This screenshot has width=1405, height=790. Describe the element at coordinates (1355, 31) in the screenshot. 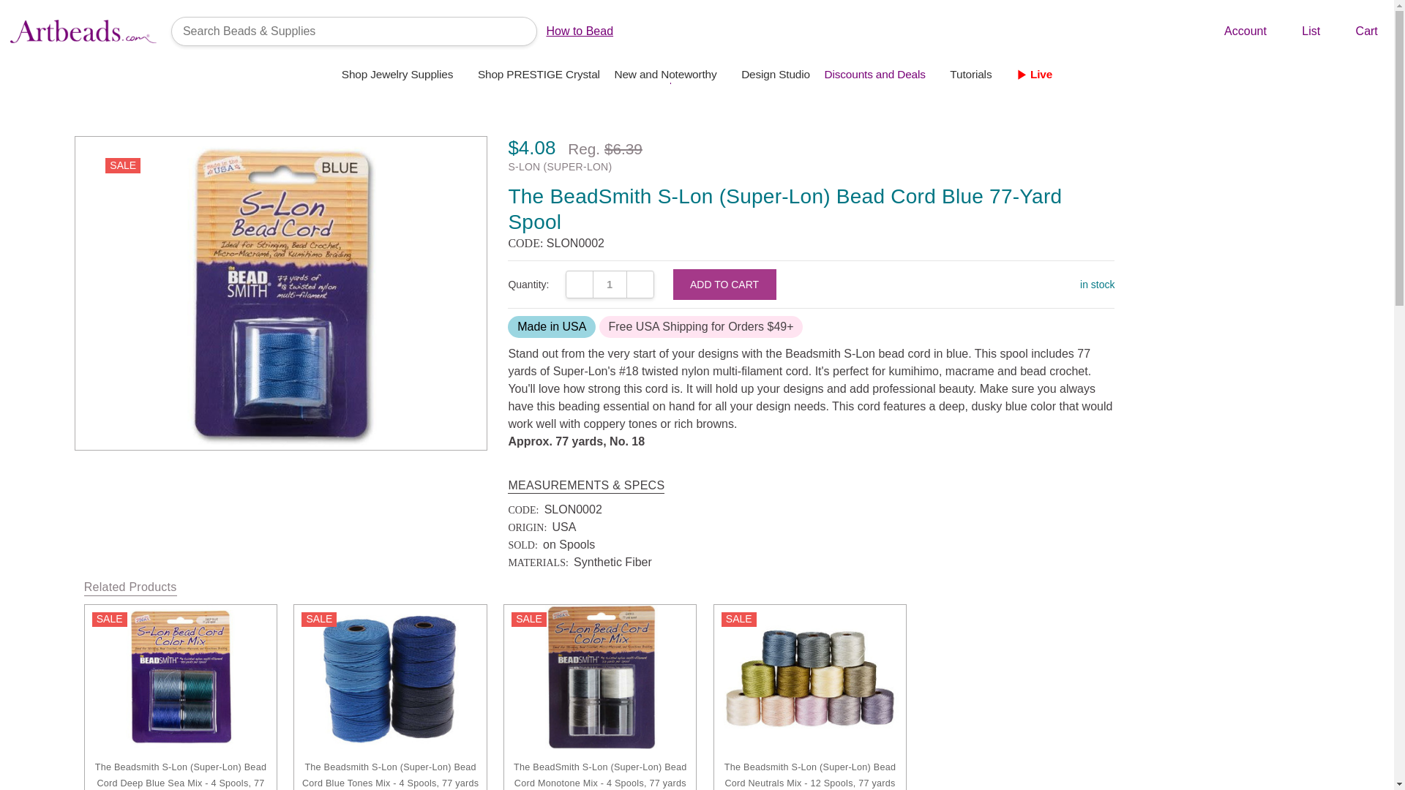

I see `Cart` at that location.